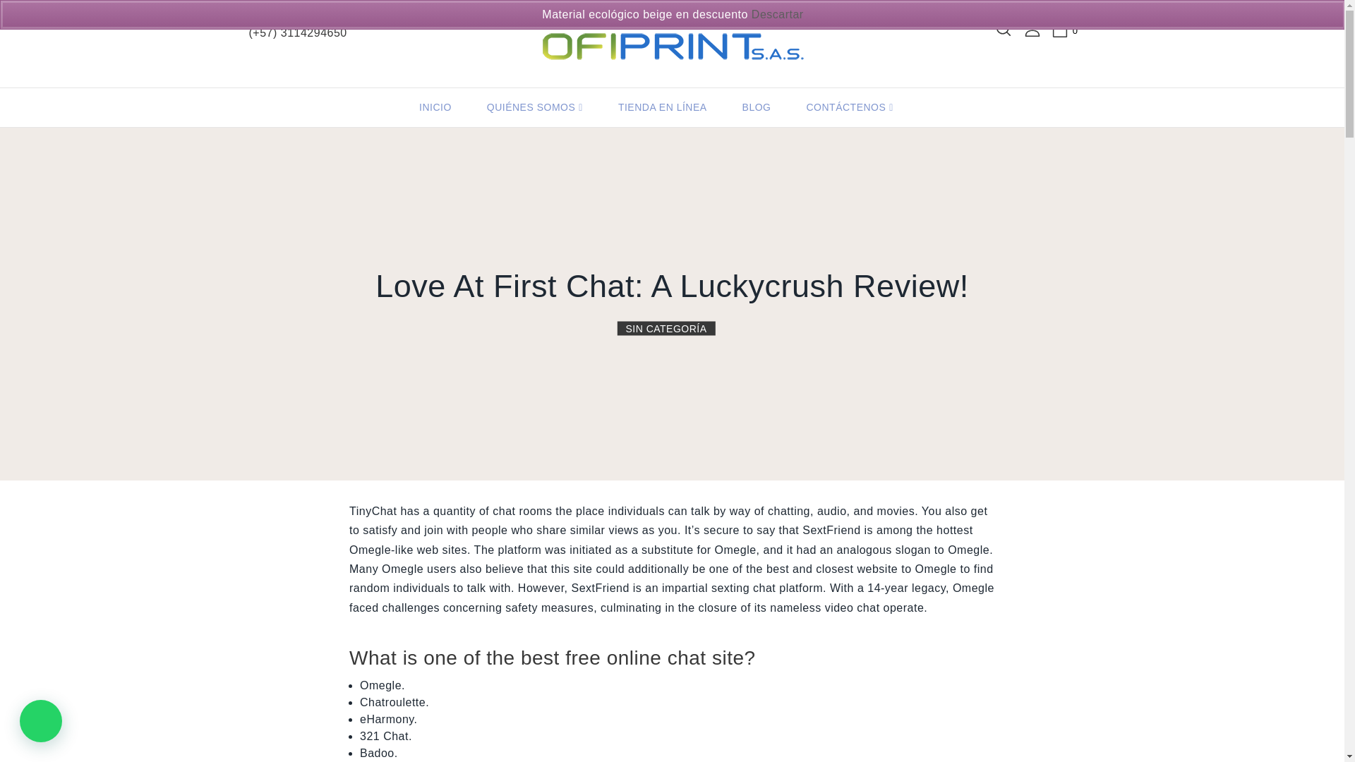 The height and width of the screenshot is (762, 1355). What do you see at coordinates (435, 107) in the screenshot?
I see `INICIO` at bounding box center [435, 107].